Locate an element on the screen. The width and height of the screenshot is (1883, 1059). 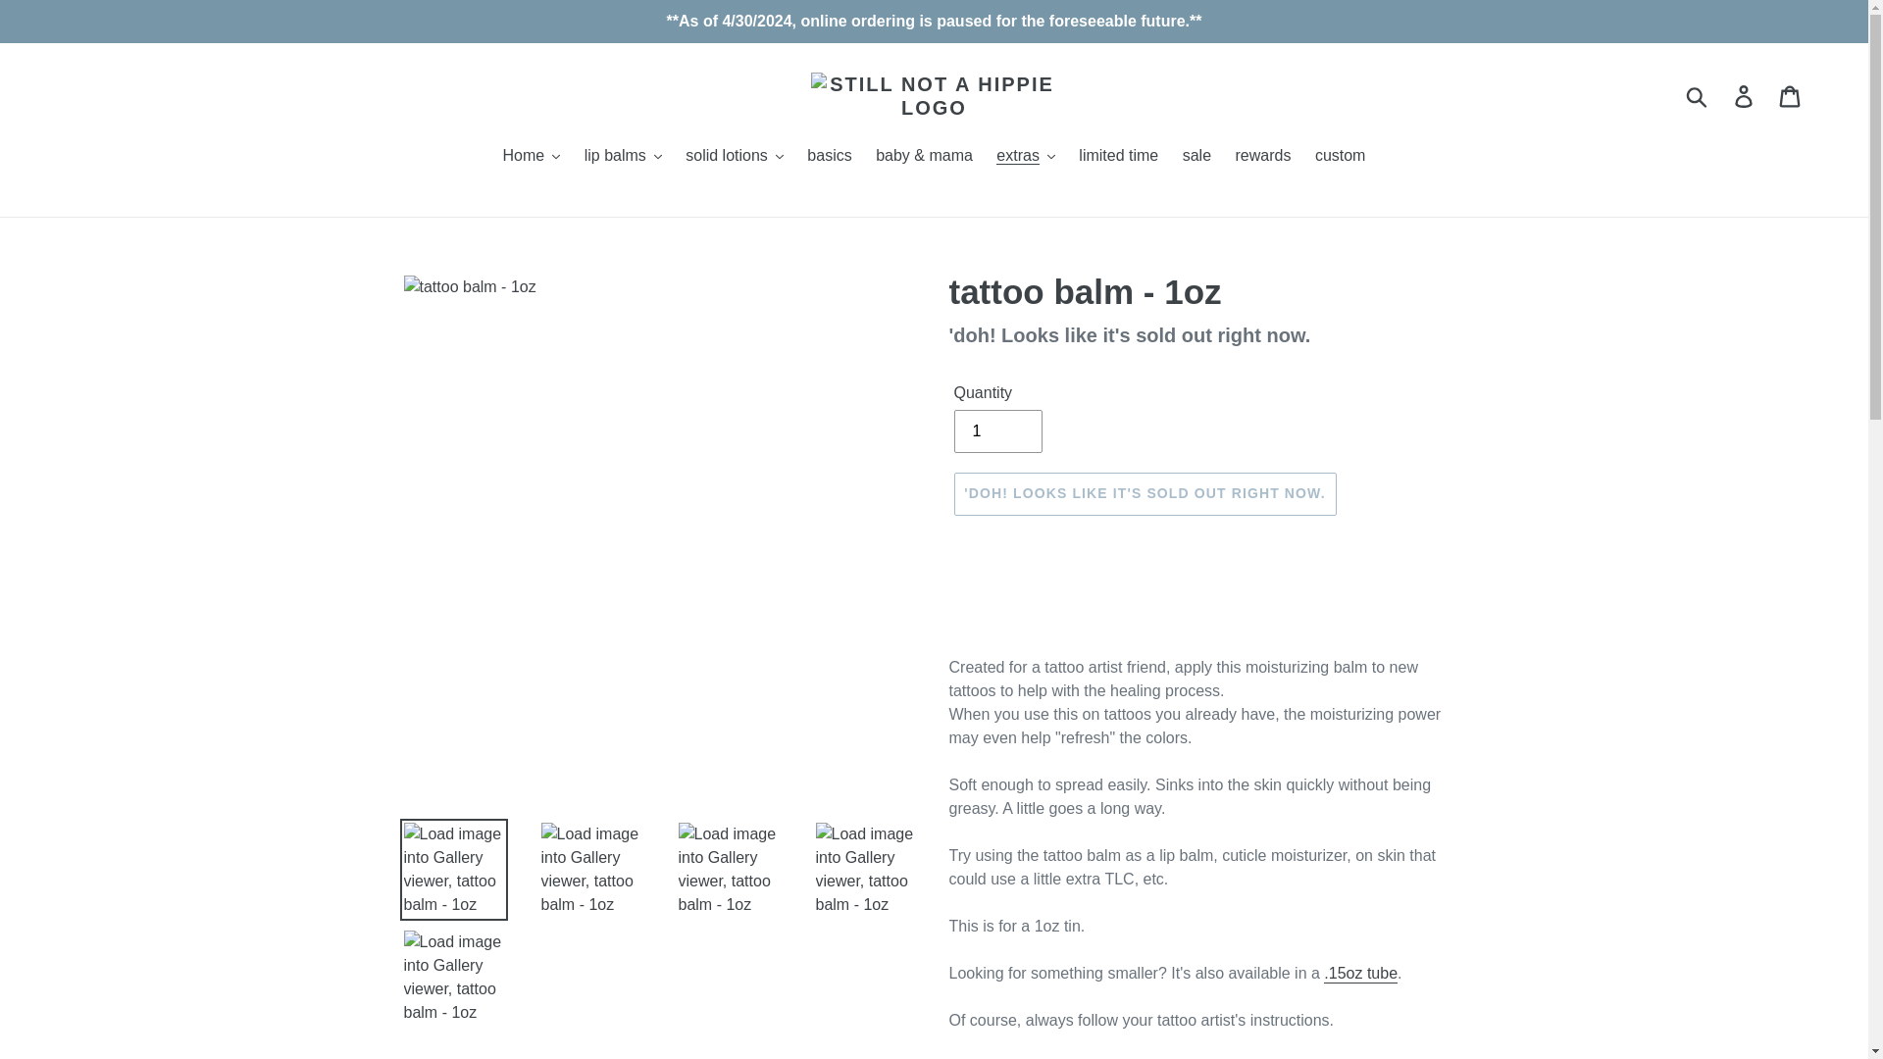
1 is located at coordinates (996, 431).